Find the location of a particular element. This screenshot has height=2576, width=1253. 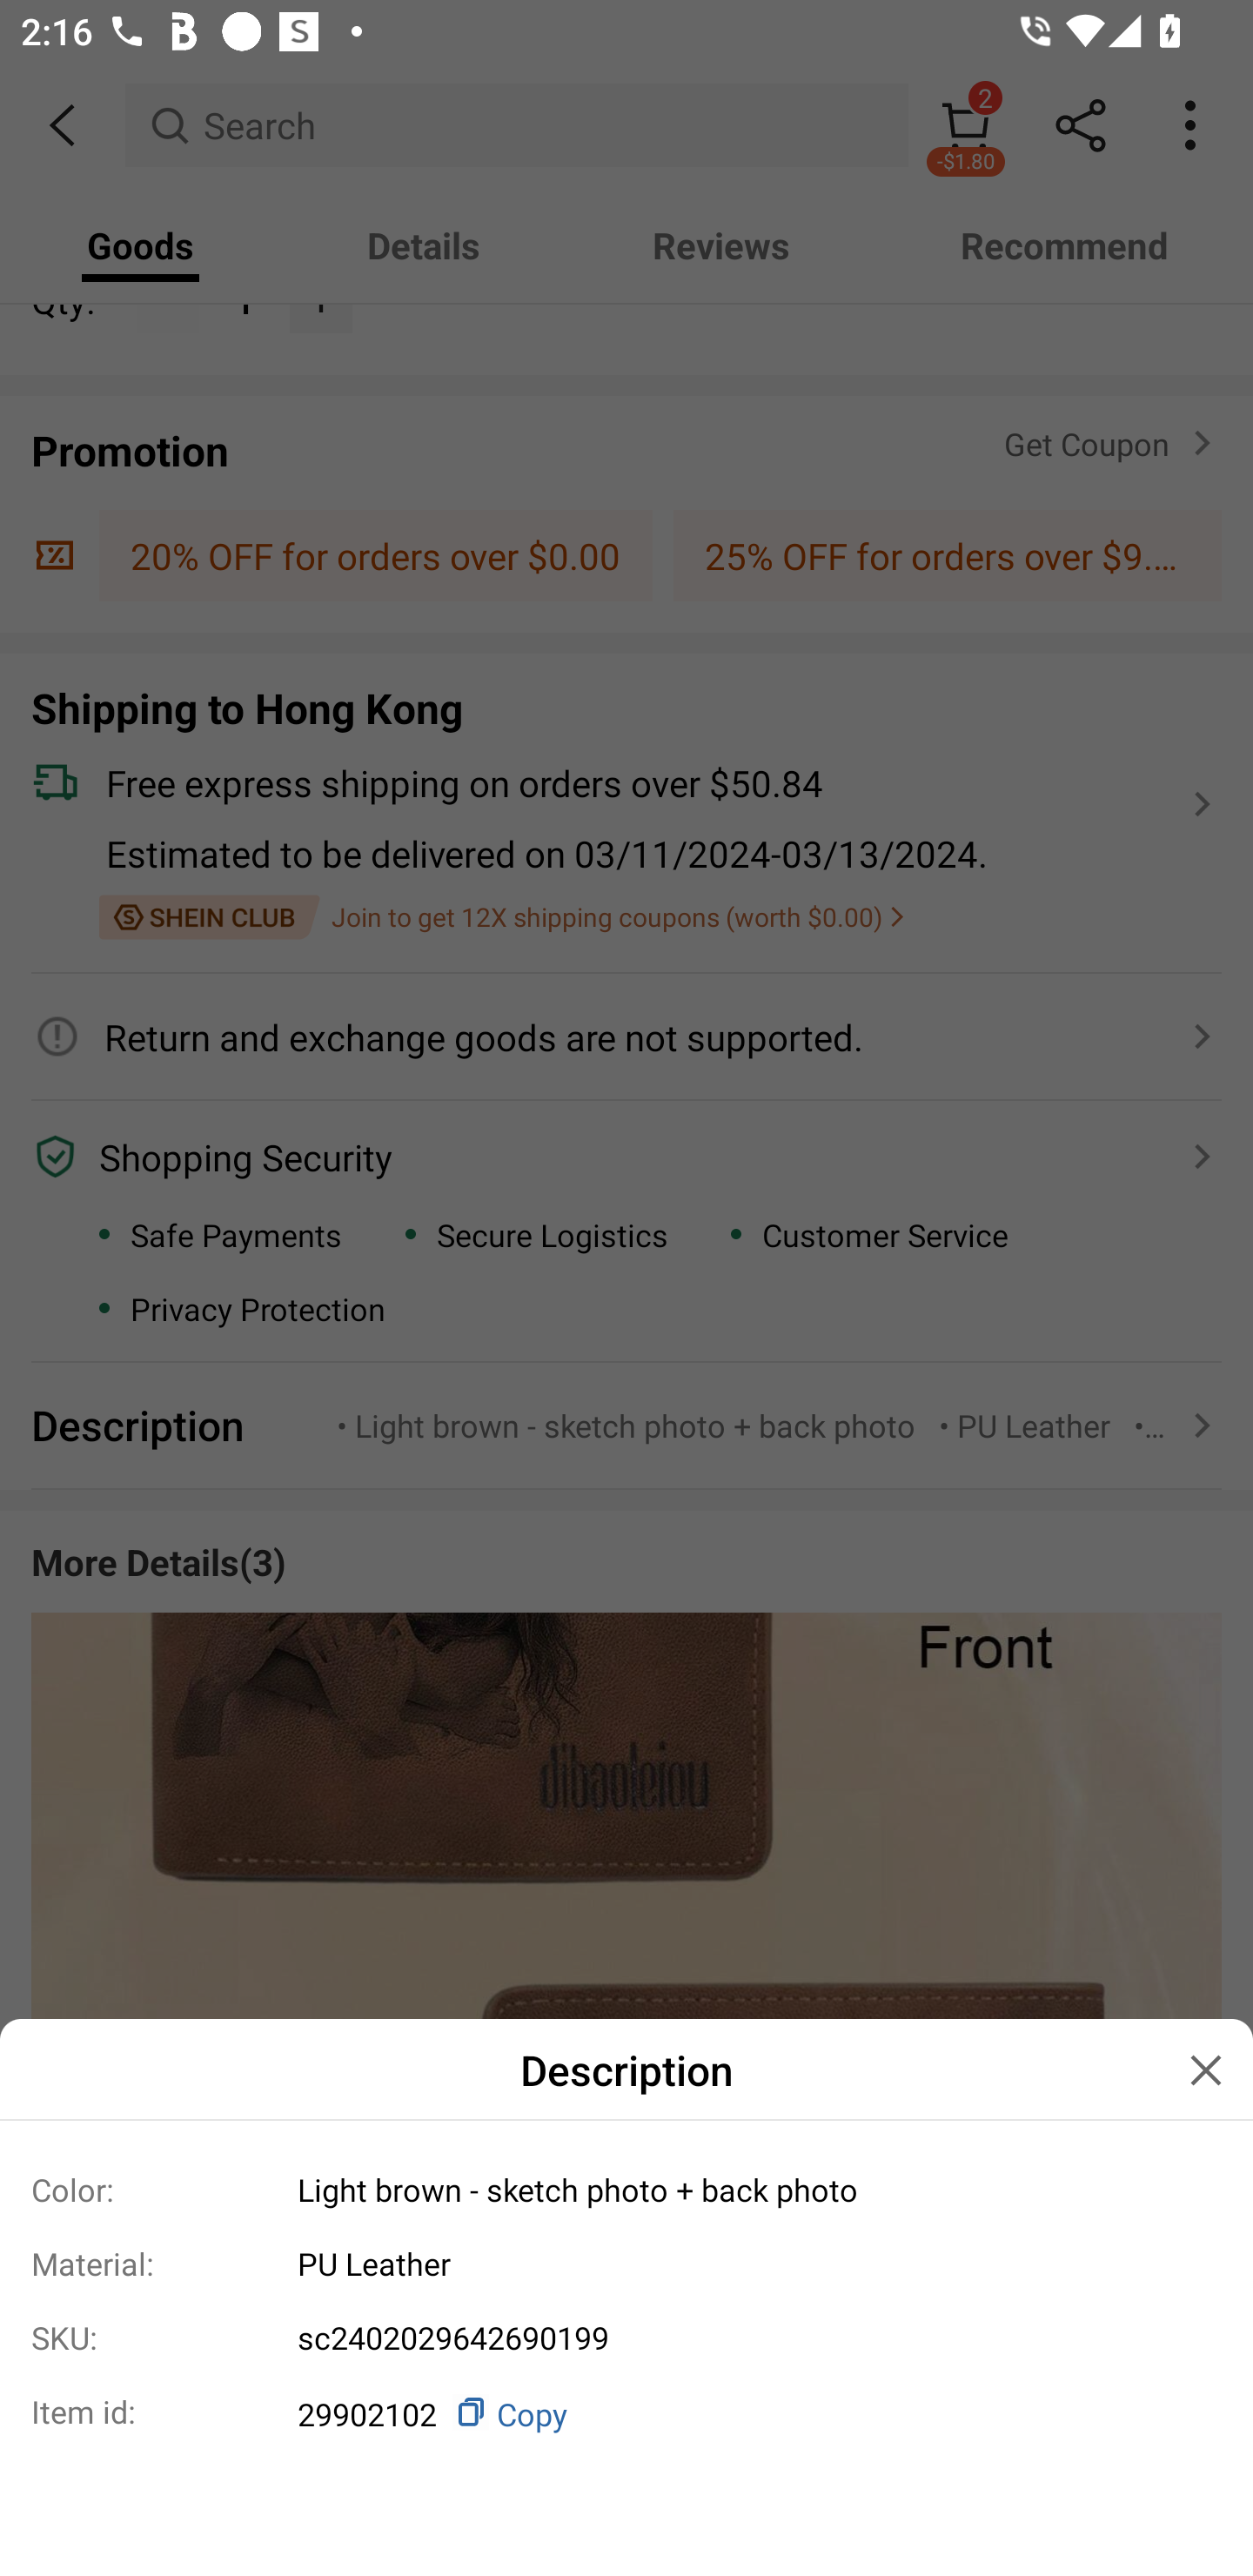

Close is located at coordinates (1206, 2071).